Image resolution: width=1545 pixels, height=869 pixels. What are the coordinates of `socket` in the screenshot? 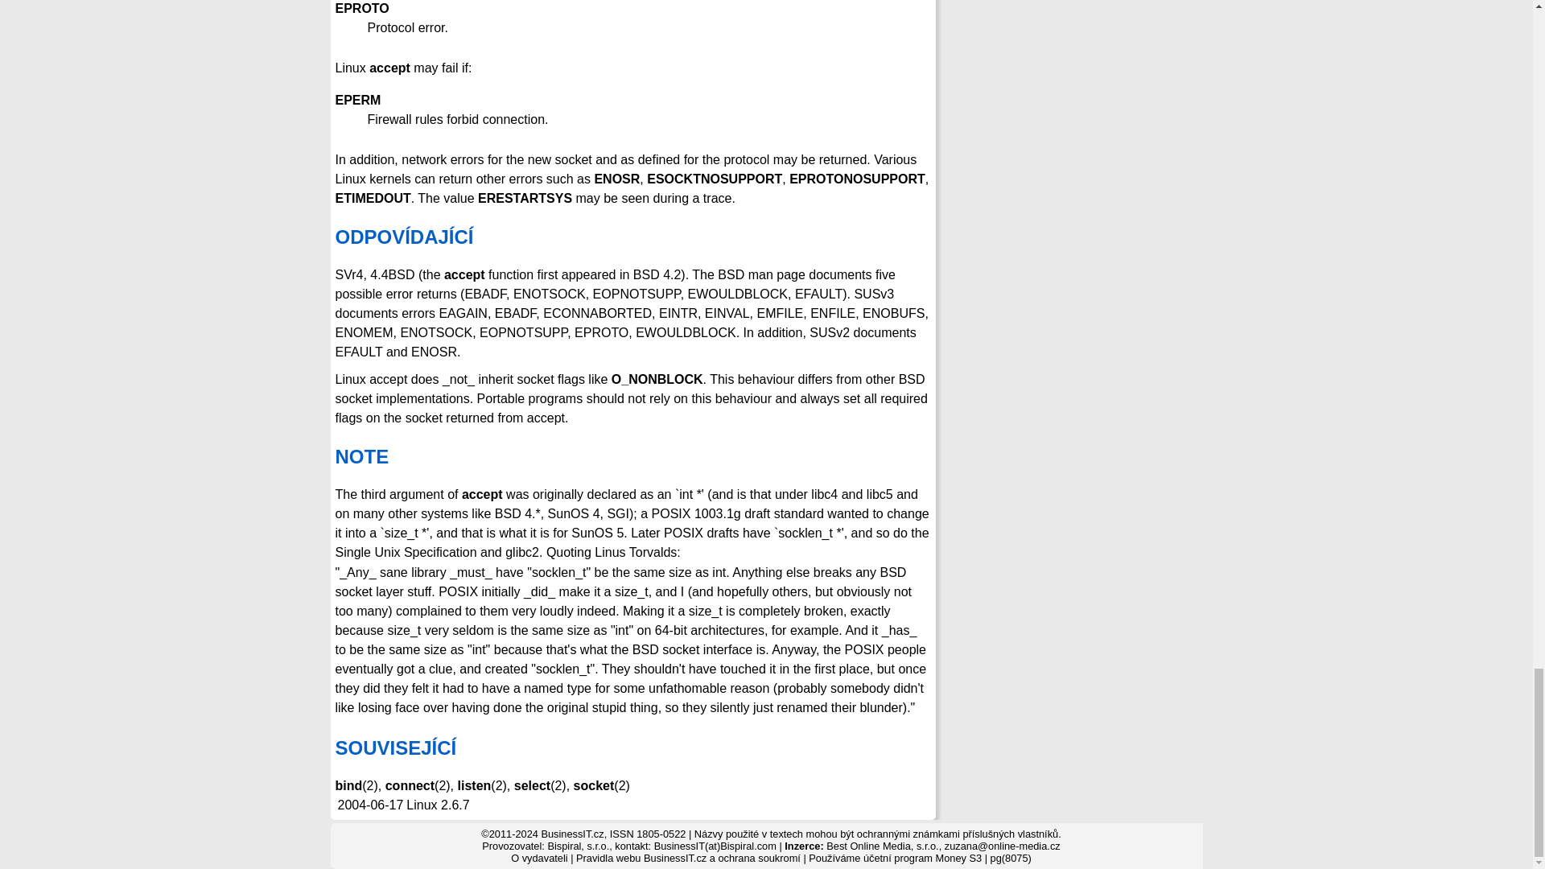 It's located at (594, 785).